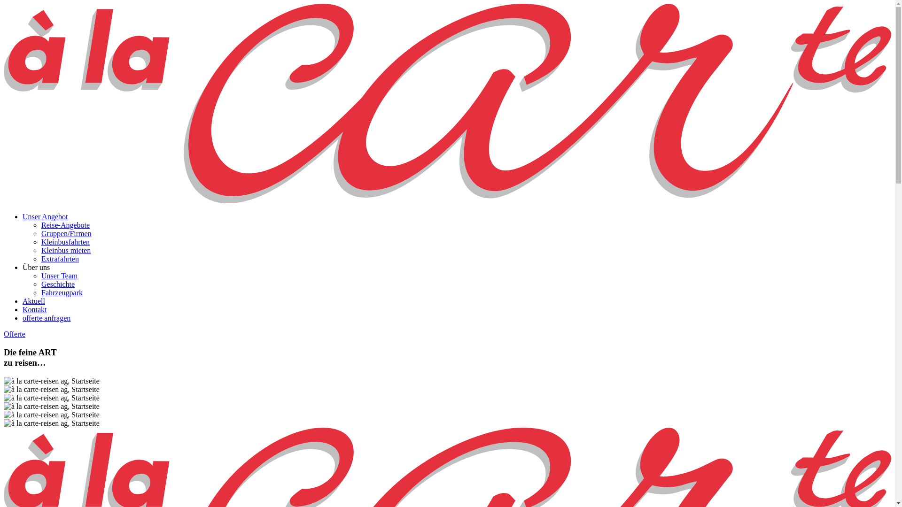 This screenshot has height=507, width=902. Describe the element at coordinates (62, 293) in the screenshot. I see `Fahrzeugpark` at that location.